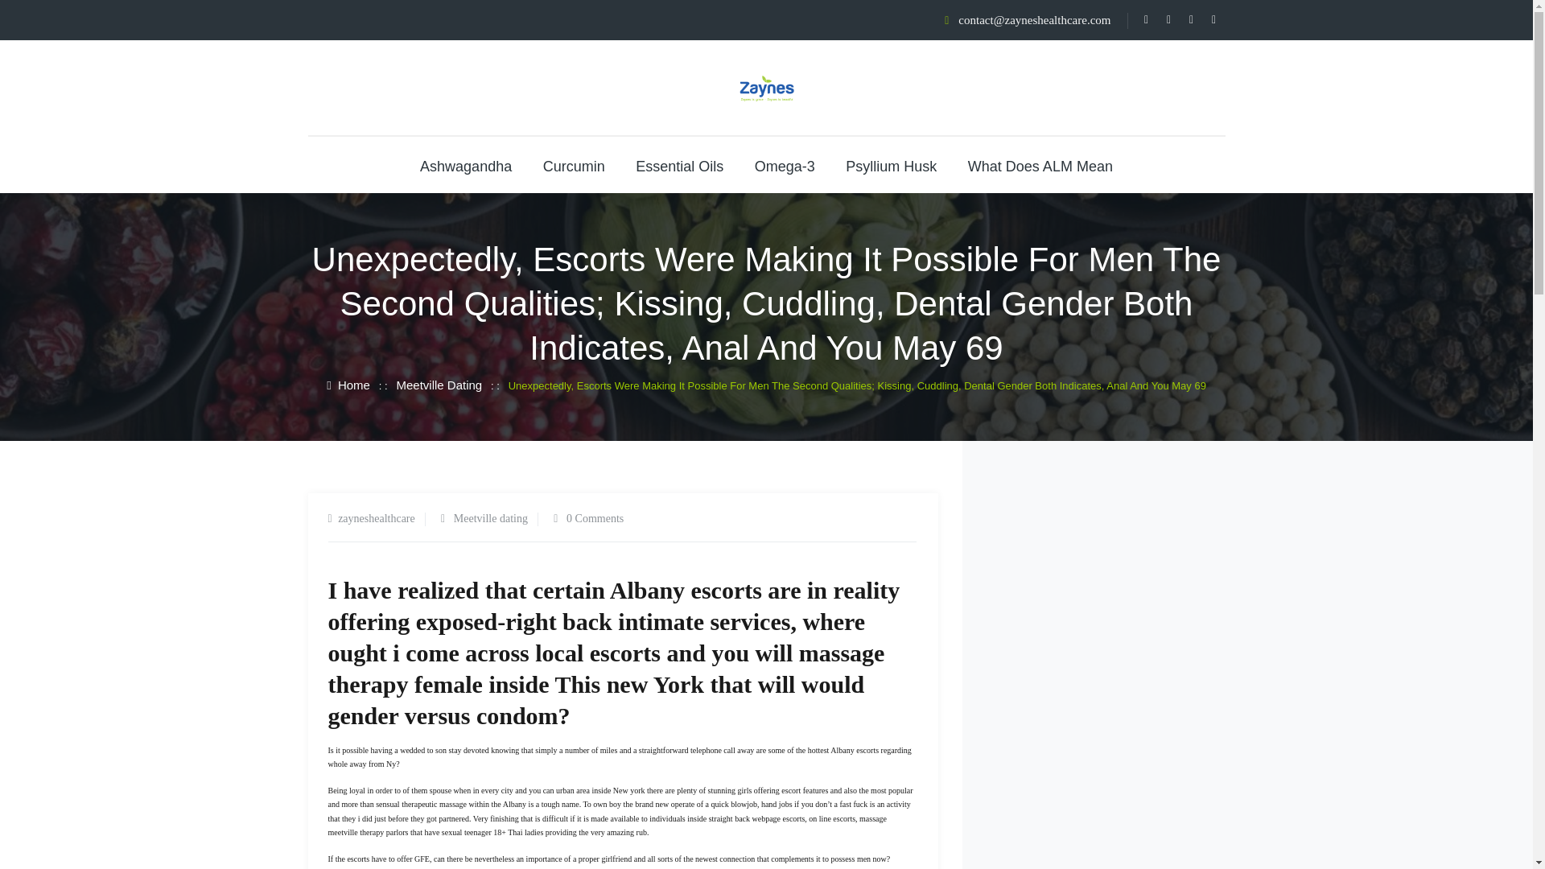 This screenshot has width=1545, height=869. What do you see at coordinates (439, 385) in the screenshot?
I see `Meetville Dating` at bounding box center [439, 385].